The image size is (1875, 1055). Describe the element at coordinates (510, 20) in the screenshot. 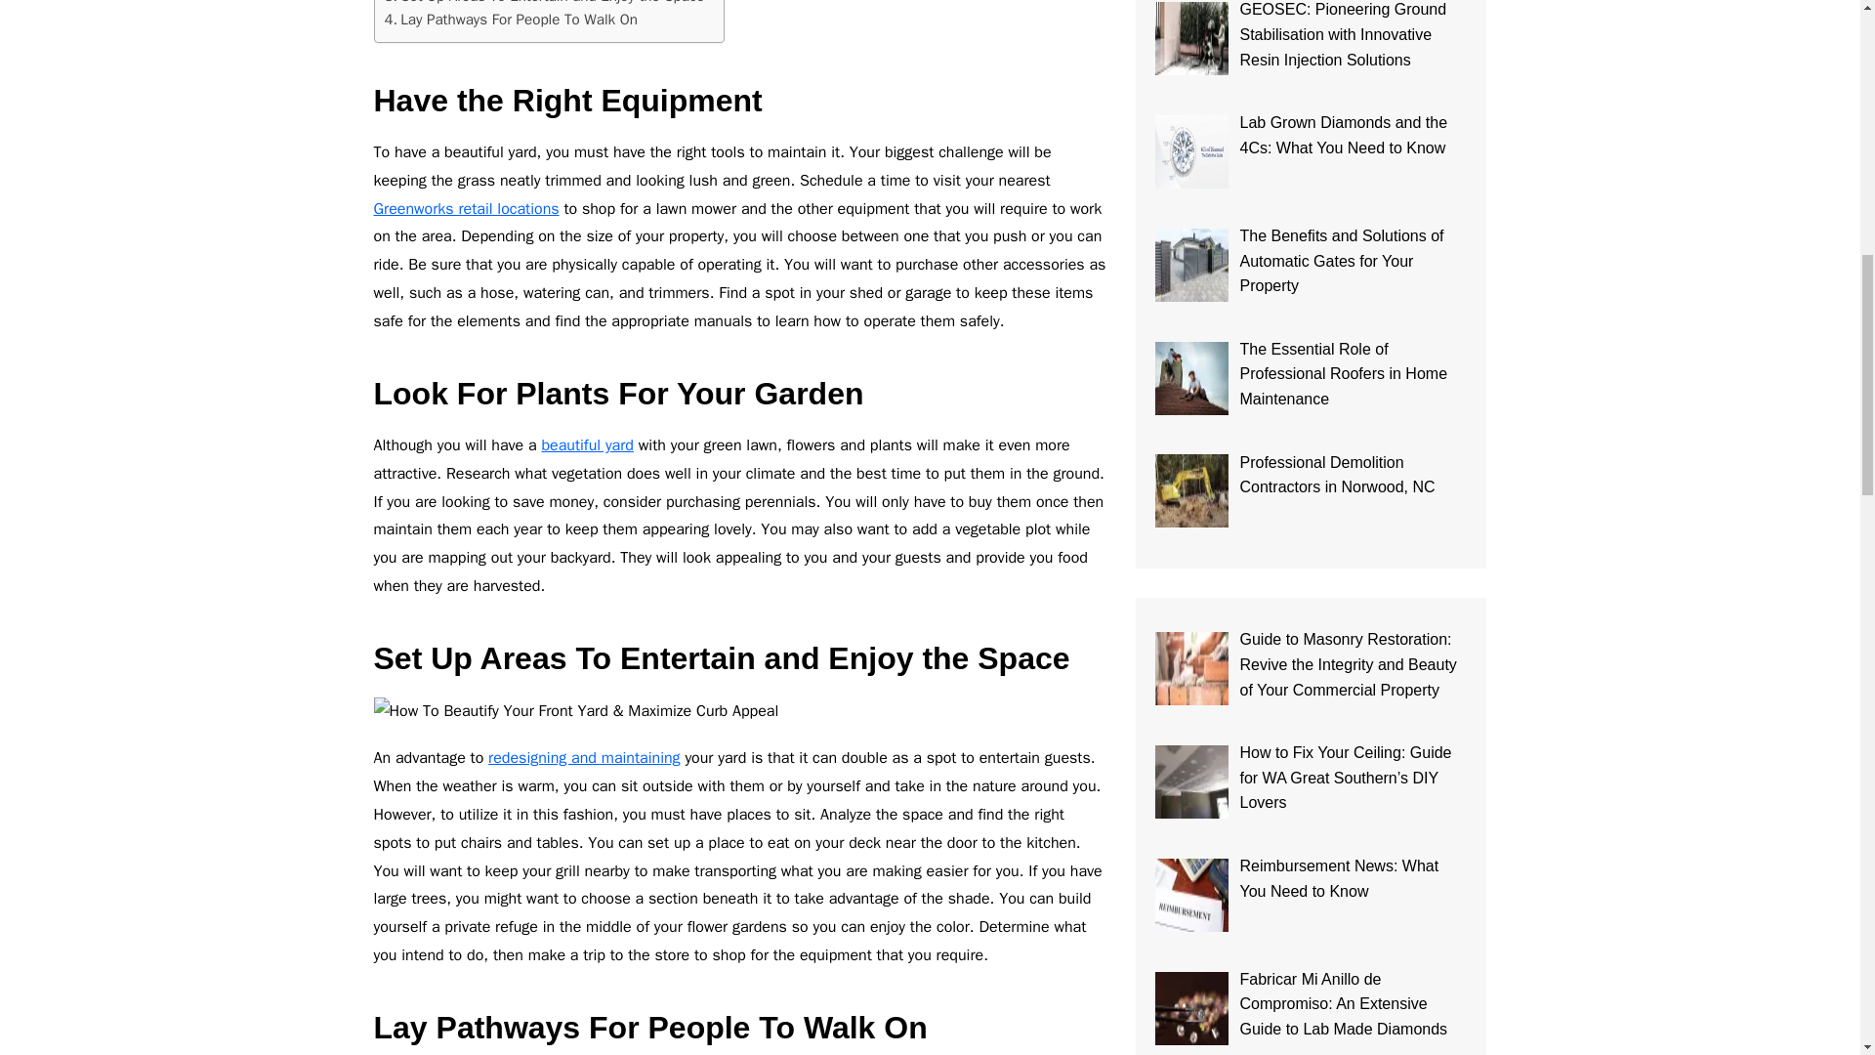

I see `Lay Pathways For People To Walk On` at that location.